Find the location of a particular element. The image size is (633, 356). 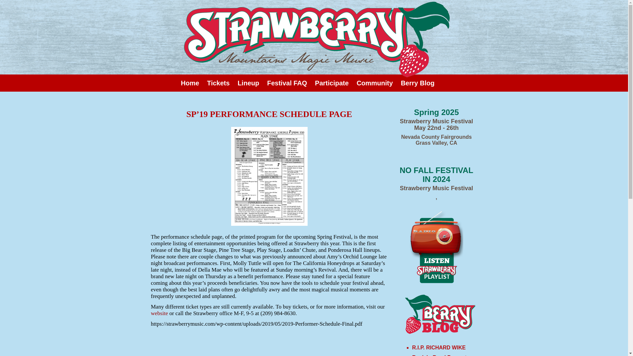

Participate is located at coordinates (332, 83).